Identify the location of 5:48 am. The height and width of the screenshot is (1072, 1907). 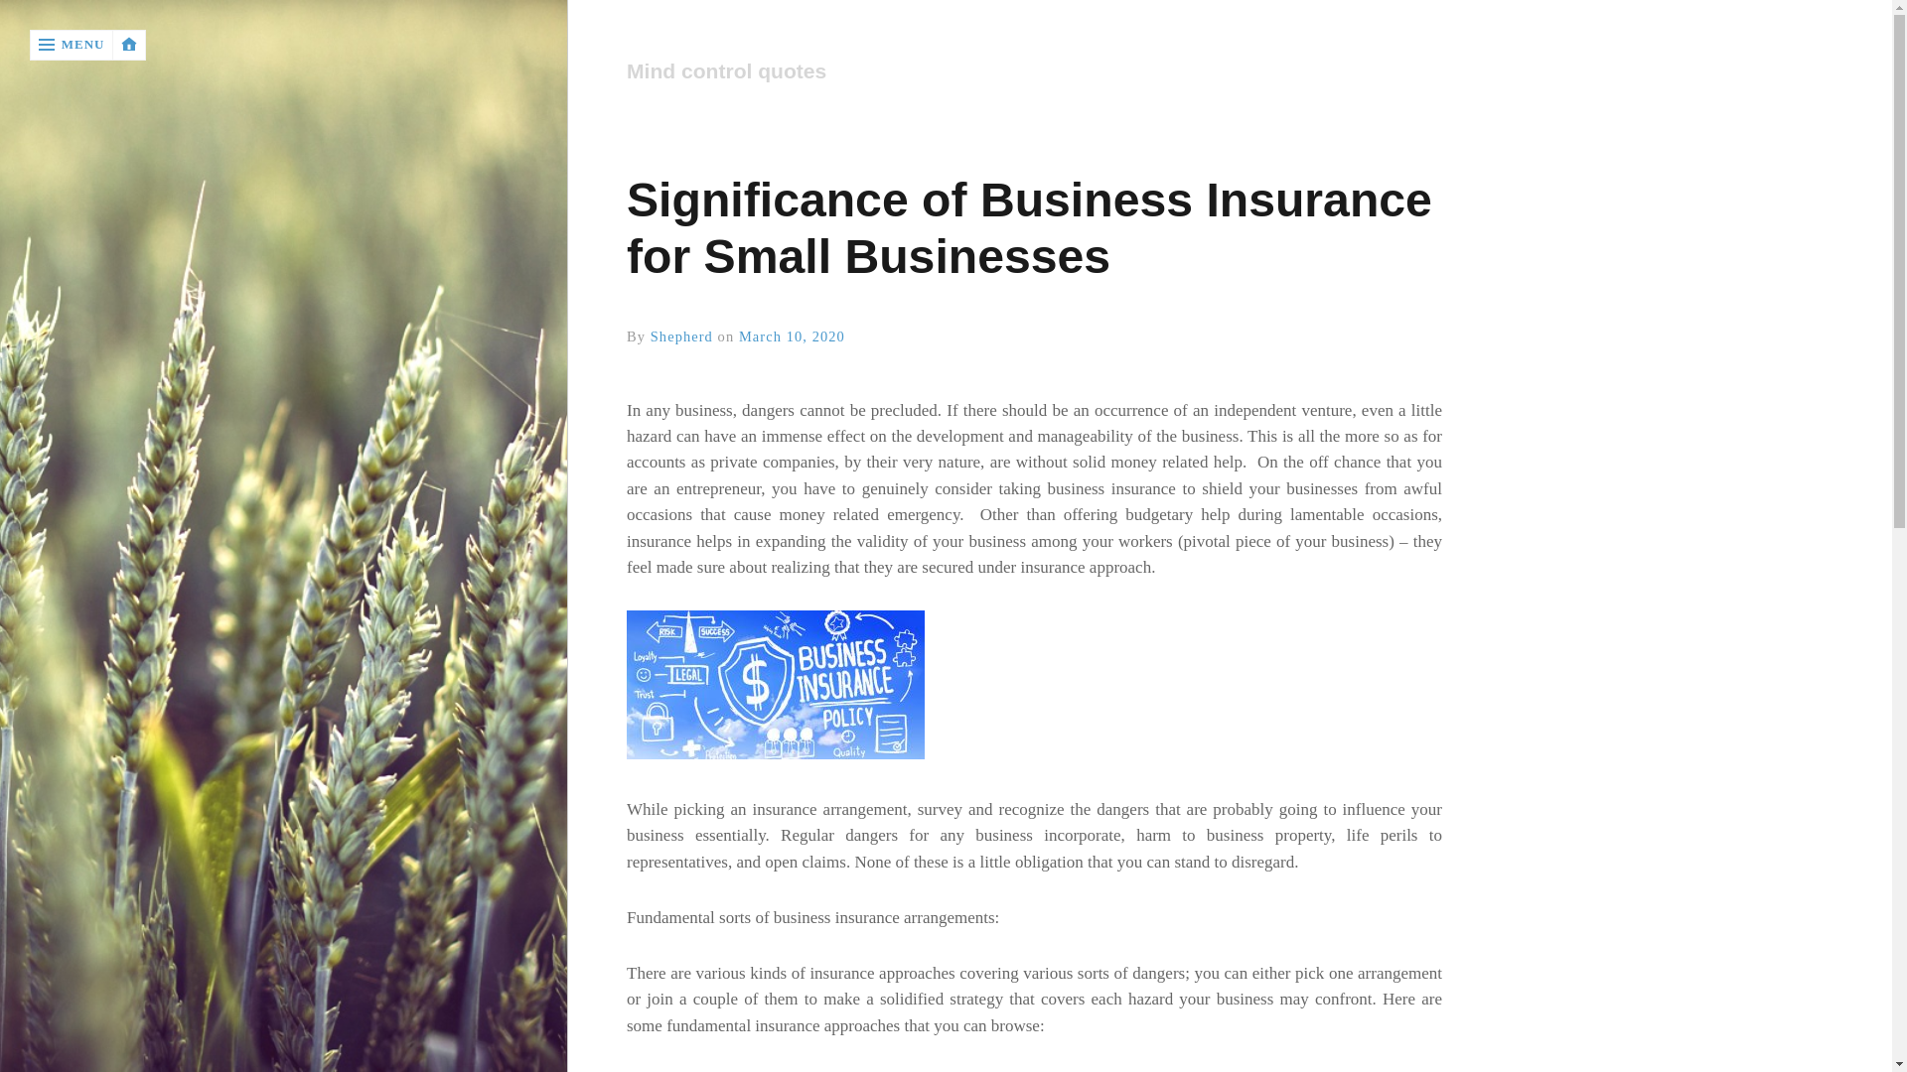
(792, 335).